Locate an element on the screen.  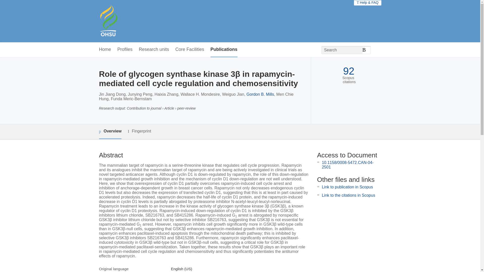
Overview is located at coordinates (110, 131).